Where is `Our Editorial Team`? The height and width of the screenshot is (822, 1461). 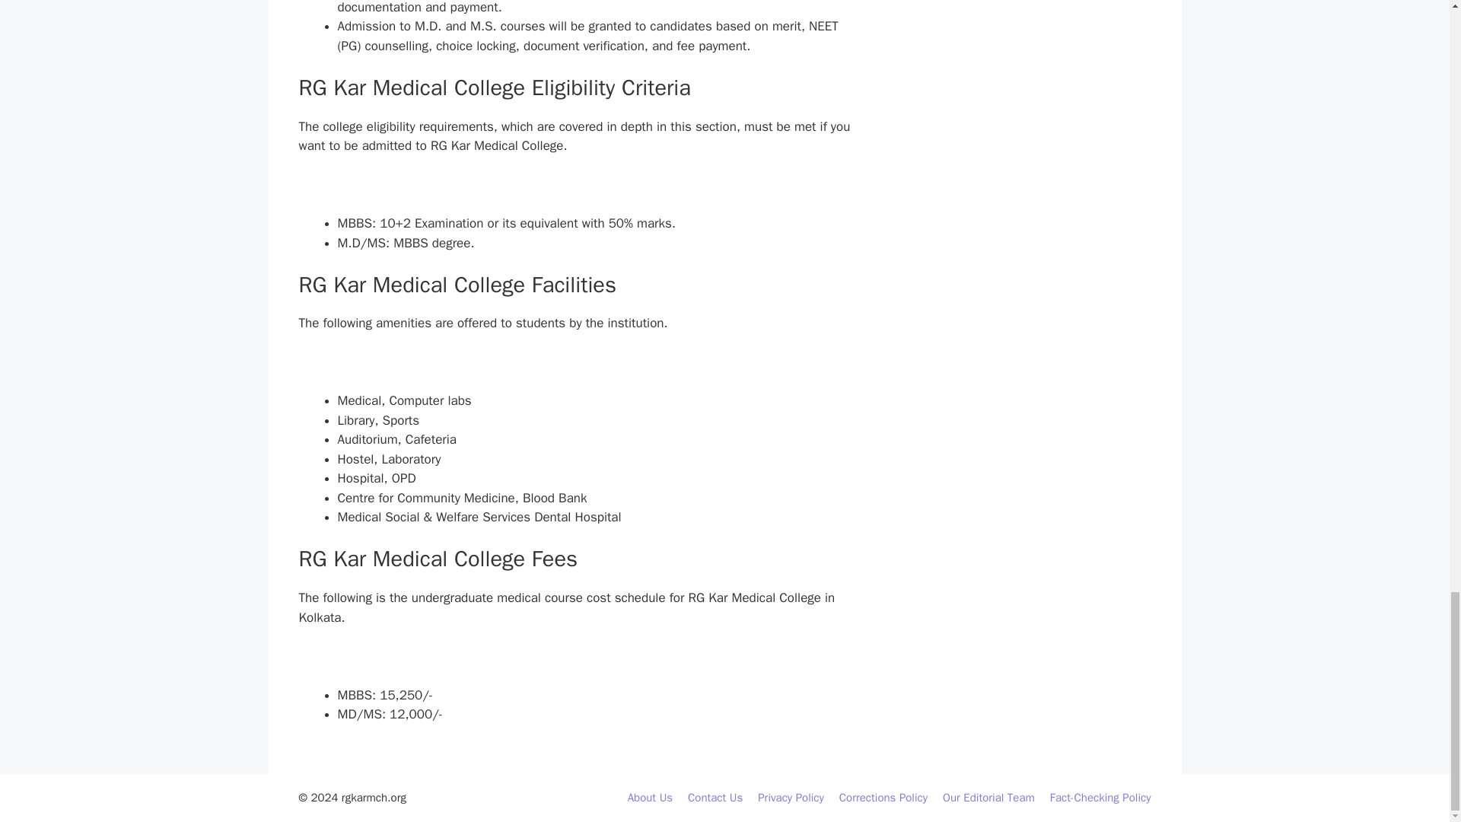
Our Editorial Team is located at coordinates (988, 798).